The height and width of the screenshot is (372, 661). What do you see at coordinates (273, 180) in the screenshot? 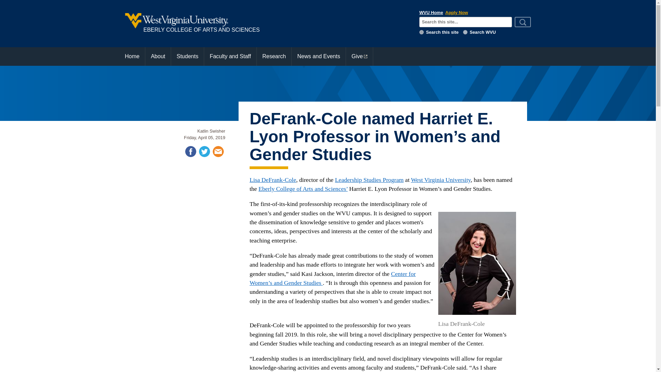
I see `Lisa DeFrank-Cole` at bounding box center [273, 180].